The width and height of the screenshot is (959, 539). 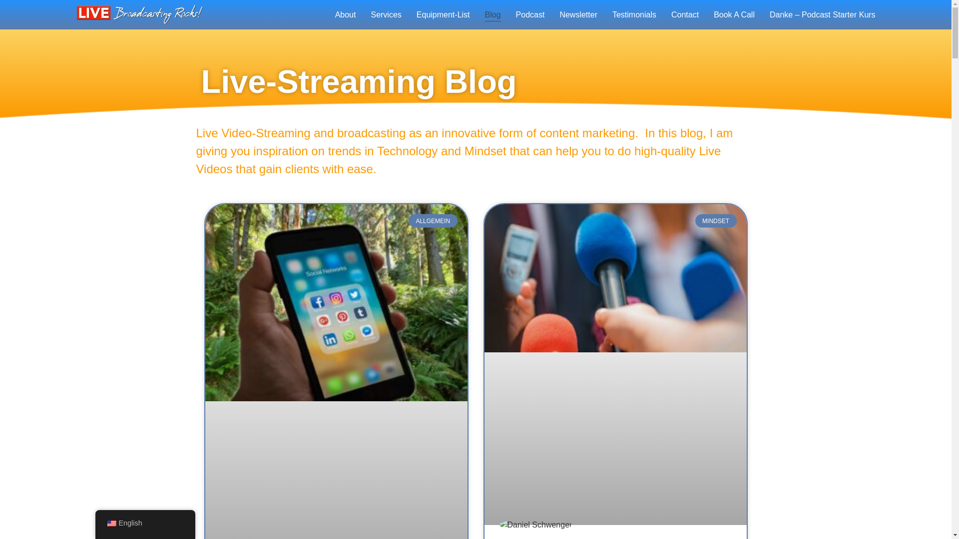 I want to click on Services, so click(x=386, y=14).